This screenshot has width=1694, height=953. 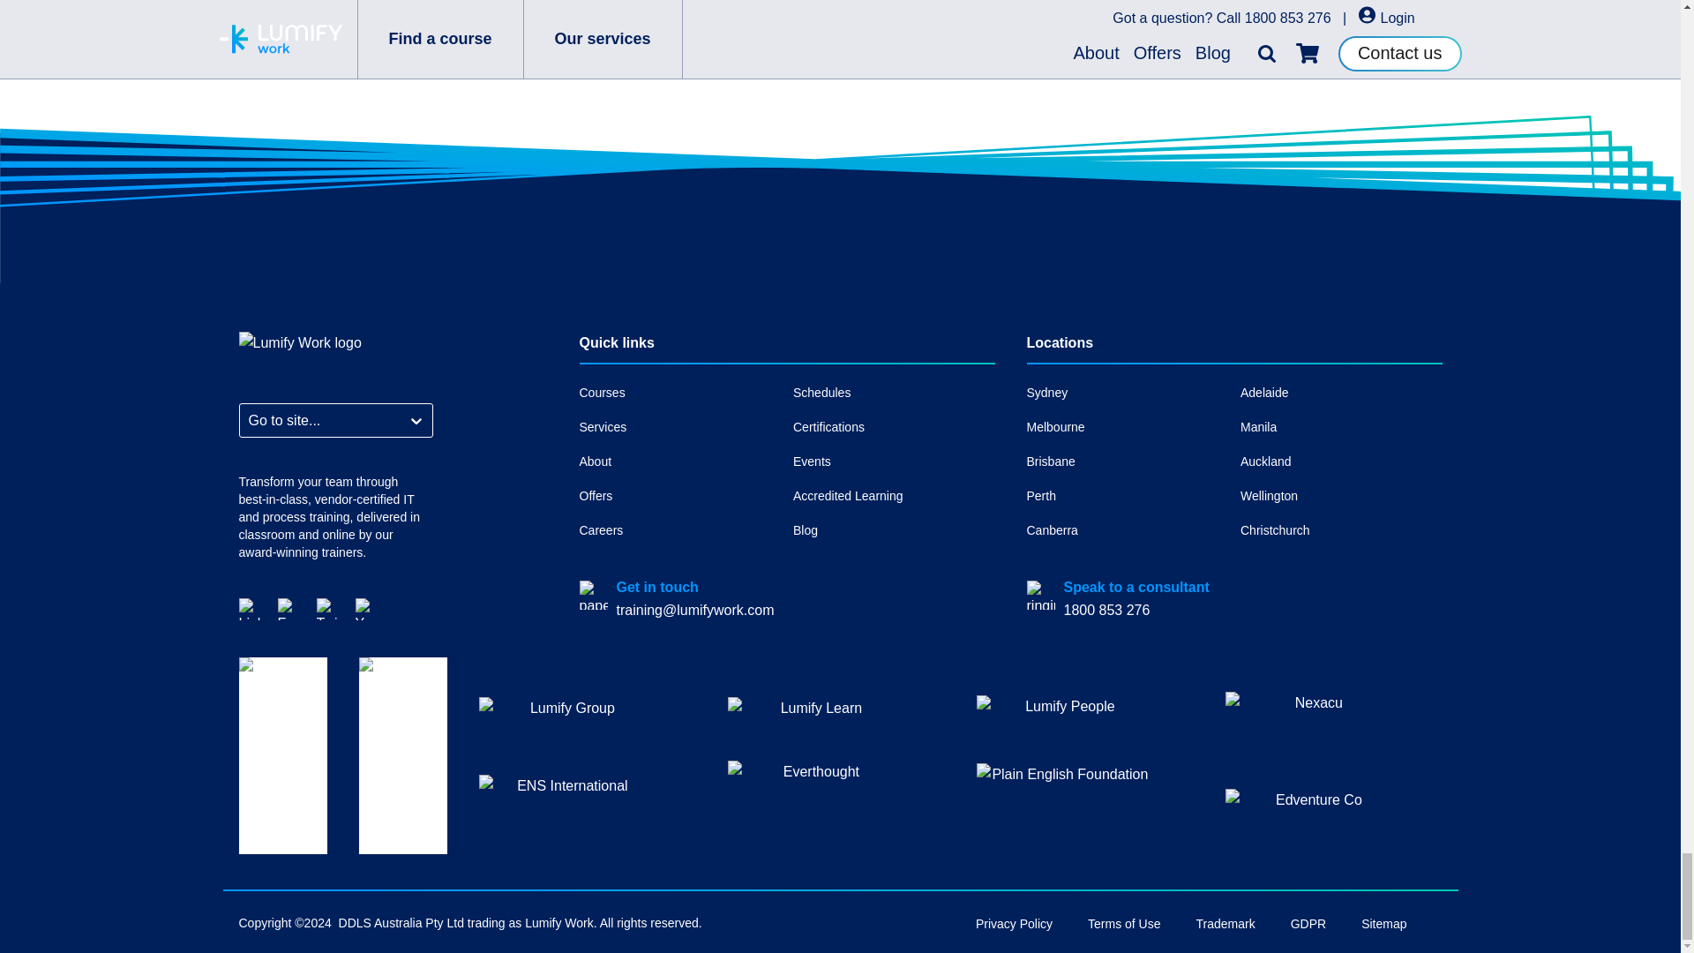 I want to click on LinkedIn, so click(x=249, y=608).